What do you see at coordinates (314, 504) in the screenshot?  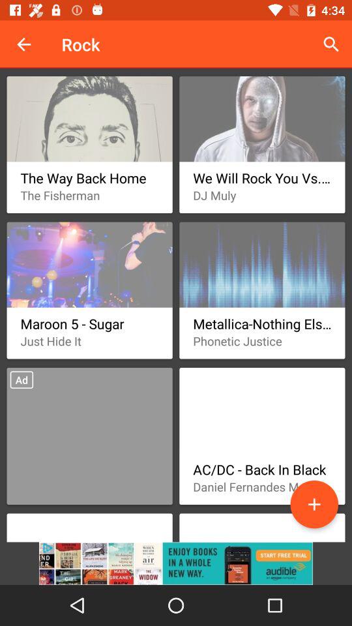 I see `add another song` at bounding box center [314, 504].